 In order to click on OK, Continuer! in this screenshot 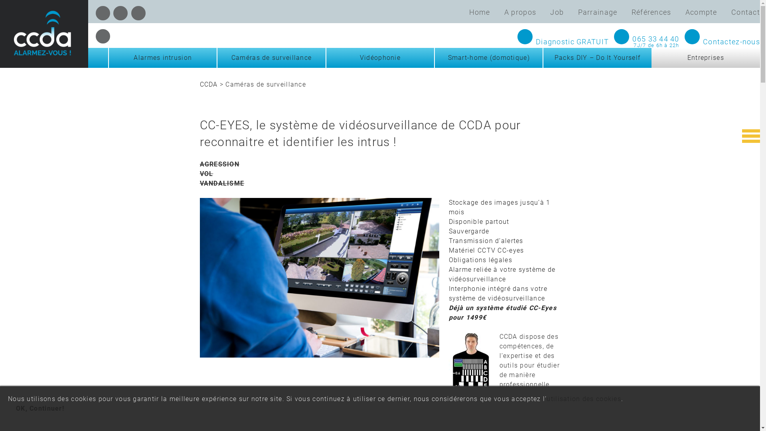, I will do `click(40, 409)`.